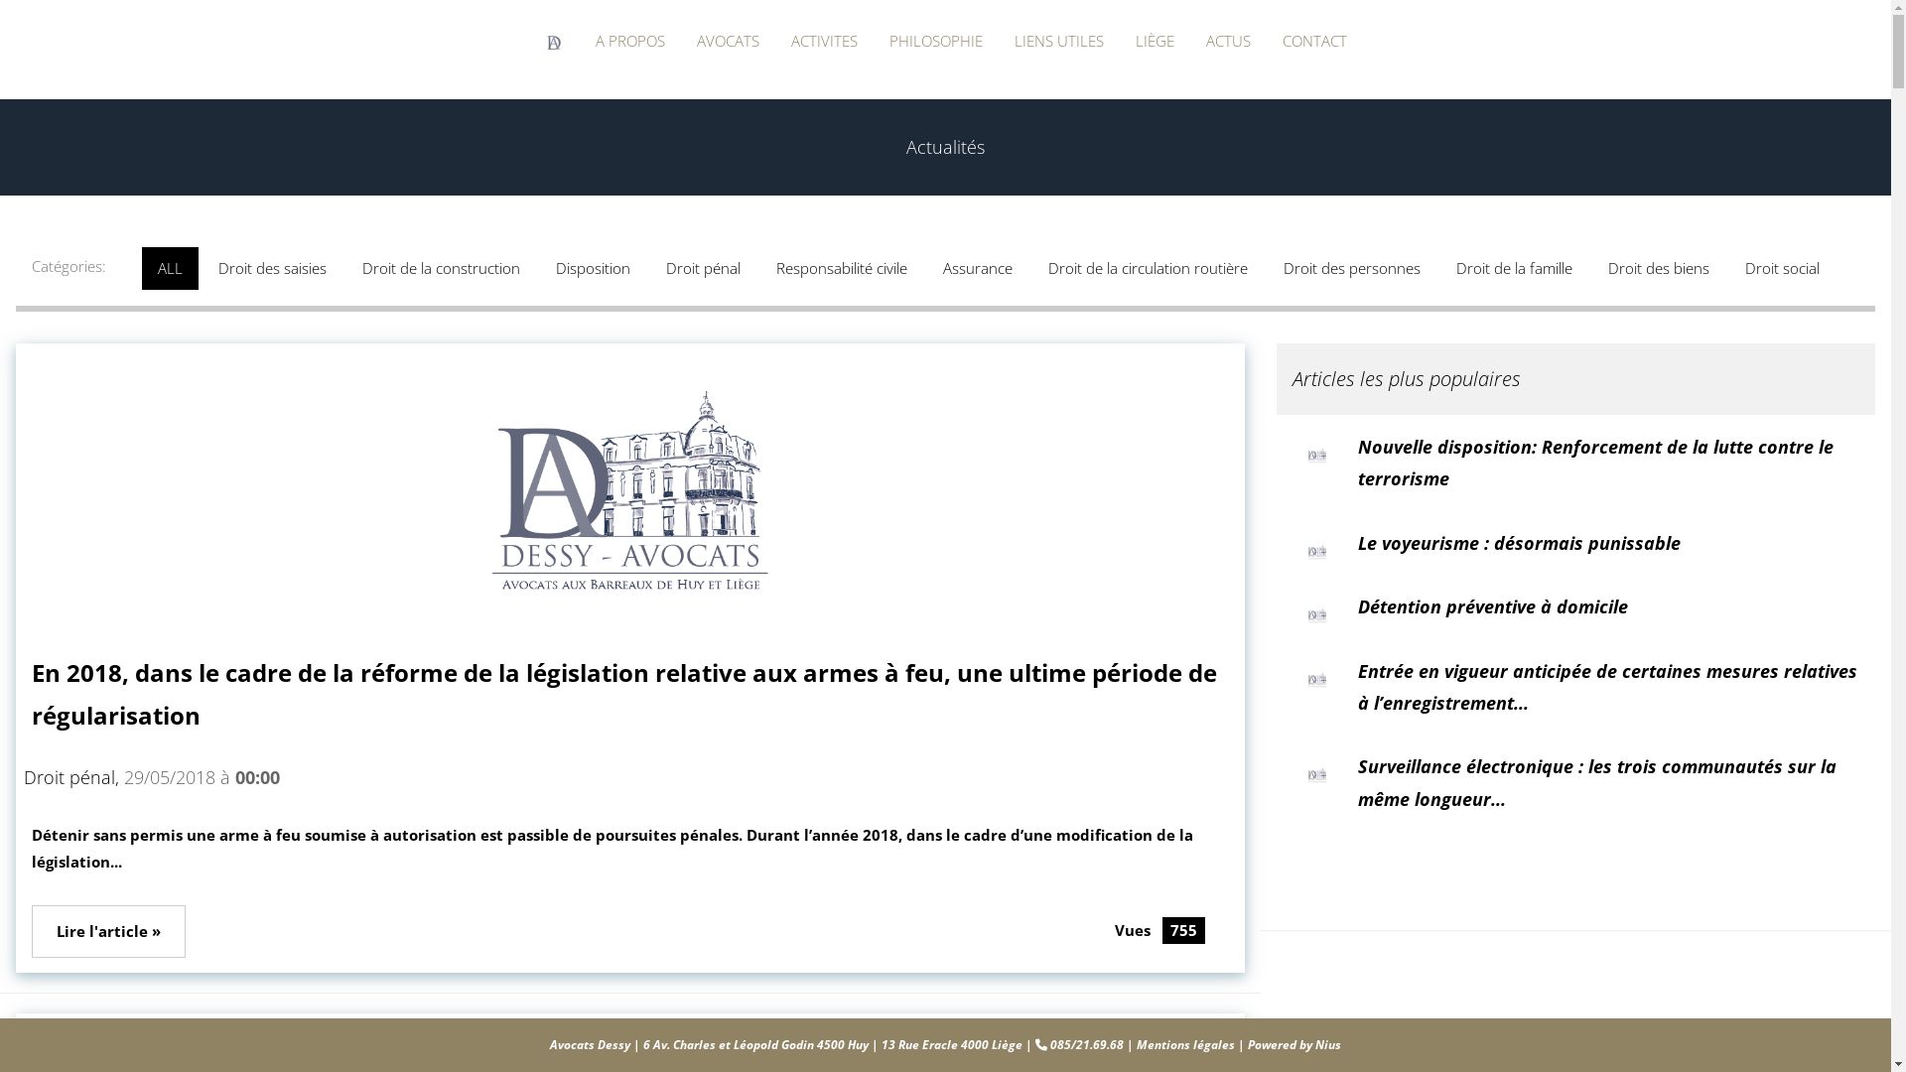 The height and width of the screenshot is (1072, 1906). Describe the element at coordinates (596, 266) in the screenshot. I see `Disposition` at that location.